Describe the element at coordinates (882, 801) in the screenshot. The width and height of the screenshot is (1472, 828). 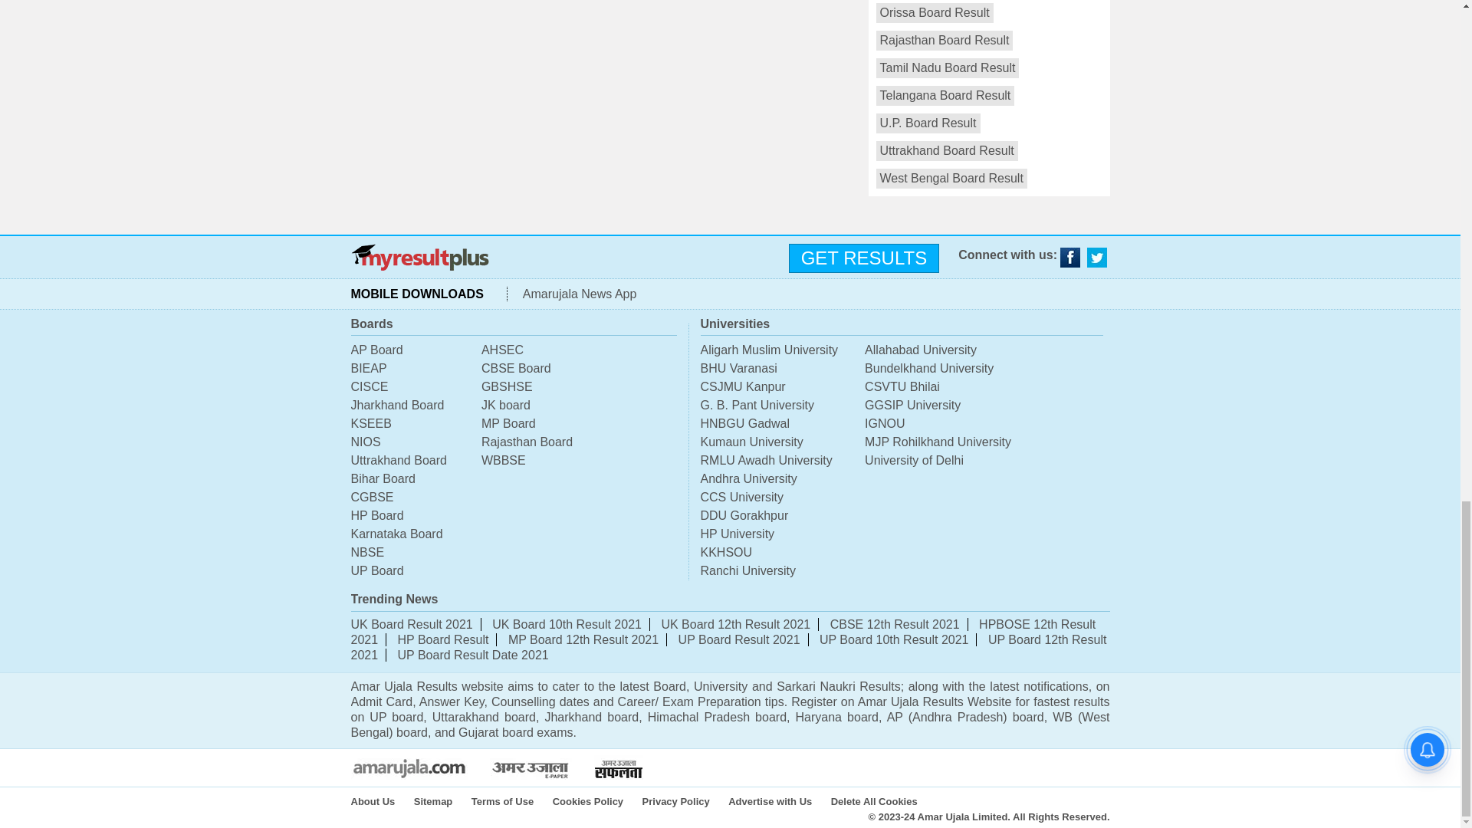
I see `Delete All Cookies` at that location.